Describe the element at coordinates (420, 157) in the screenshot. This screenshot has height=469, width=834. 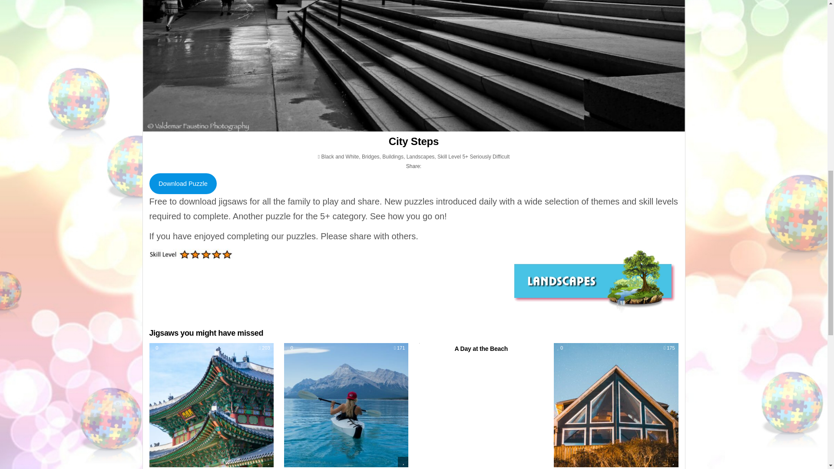
I see `Landscapes` at that location.